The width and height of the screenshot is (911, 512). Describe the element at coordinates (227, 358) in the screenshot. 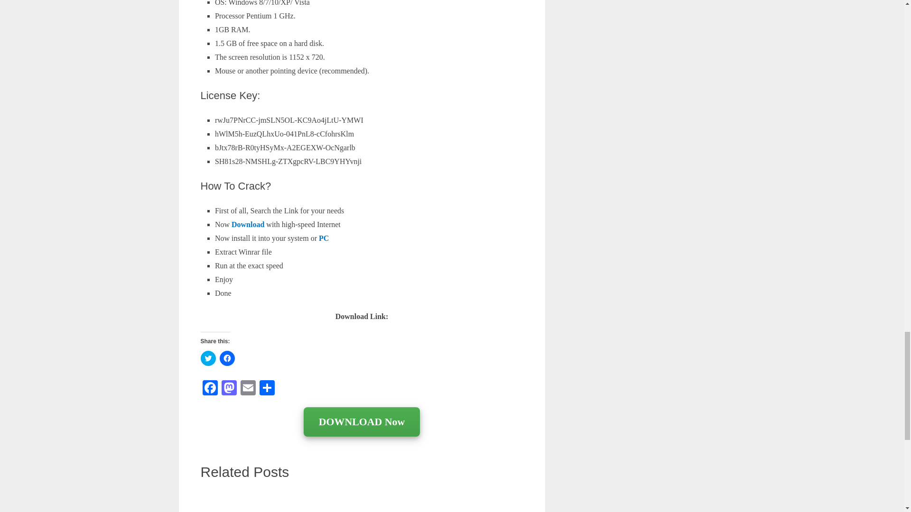

I see `Click to share on Facebook` at that location.